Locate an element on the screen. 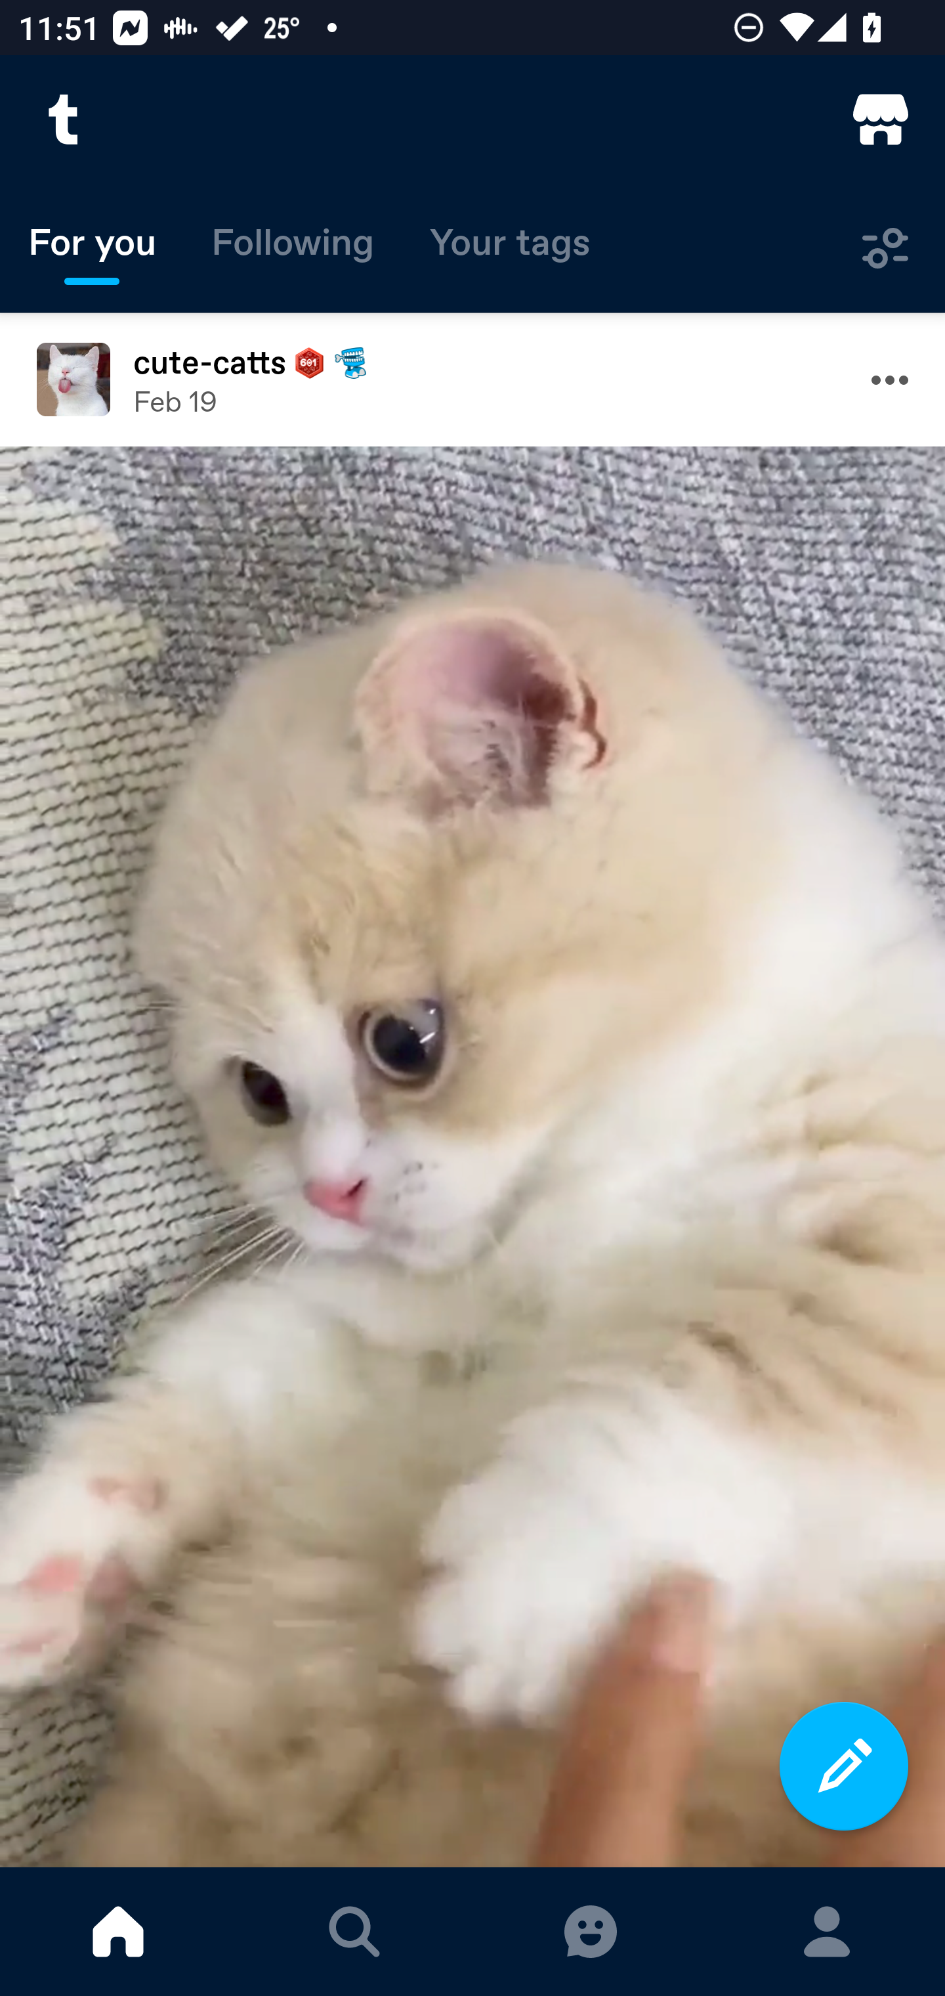 The height and width of the screenshot is (1996, 945). Compose a new post is located at coordinates (844, 1766).